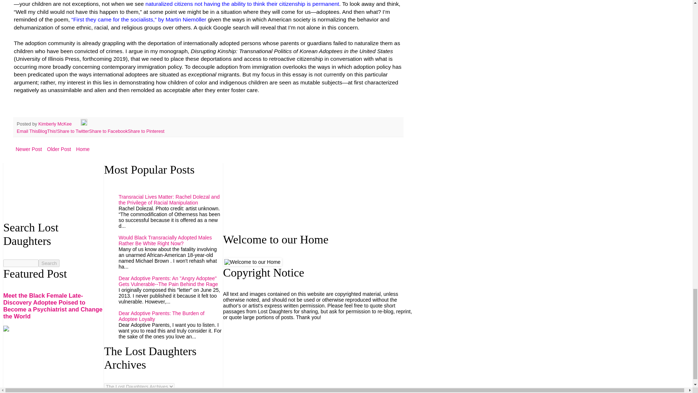  Describe the element at coordinates (48, 131) in the screenshot. I see `BlogThis!` at that location.